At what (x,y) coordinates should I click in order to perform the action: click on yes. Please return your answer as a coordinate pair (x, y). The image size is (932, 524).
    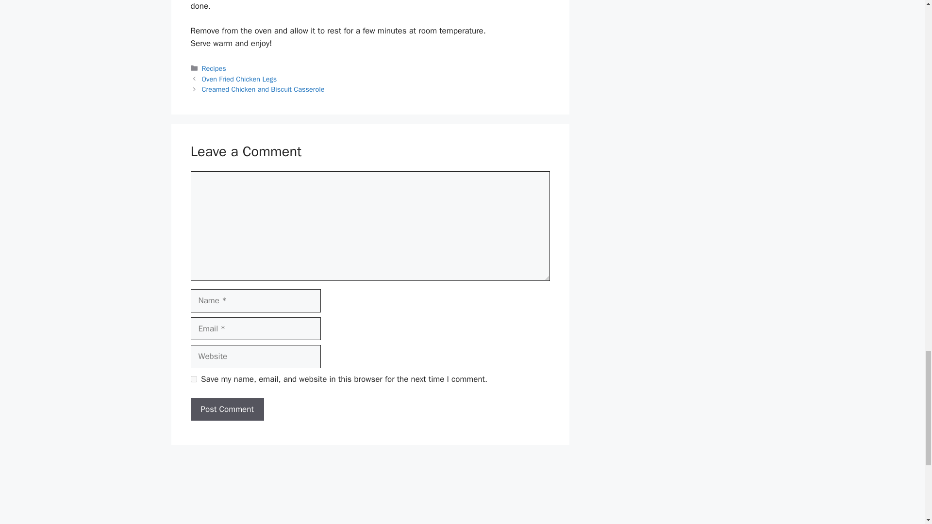
    Looking at the image, I should click on (193, 379).